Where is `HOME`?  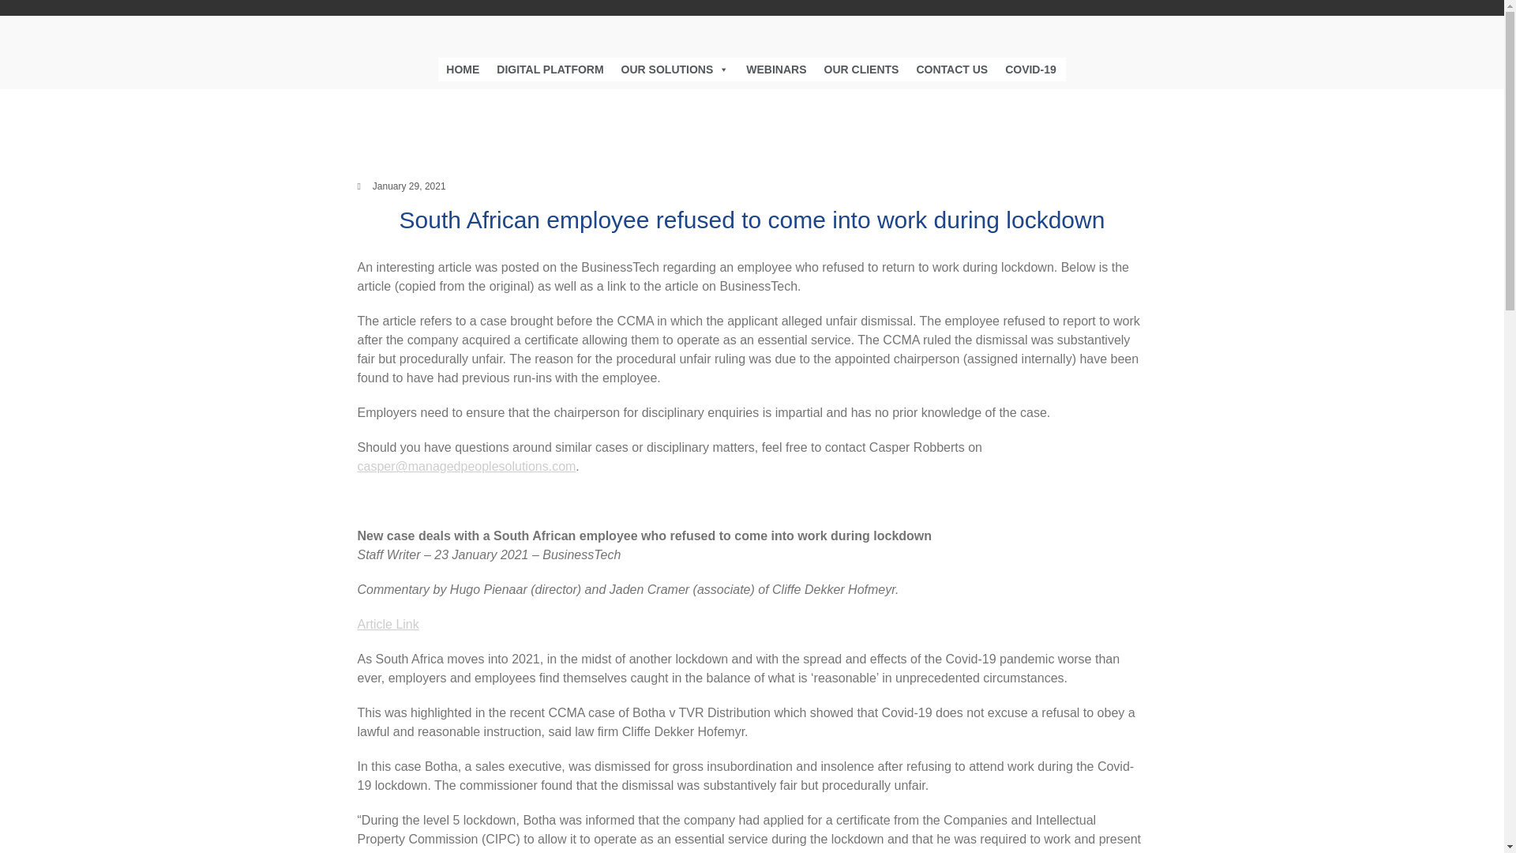
HOME is located at coordinates (462, 68).